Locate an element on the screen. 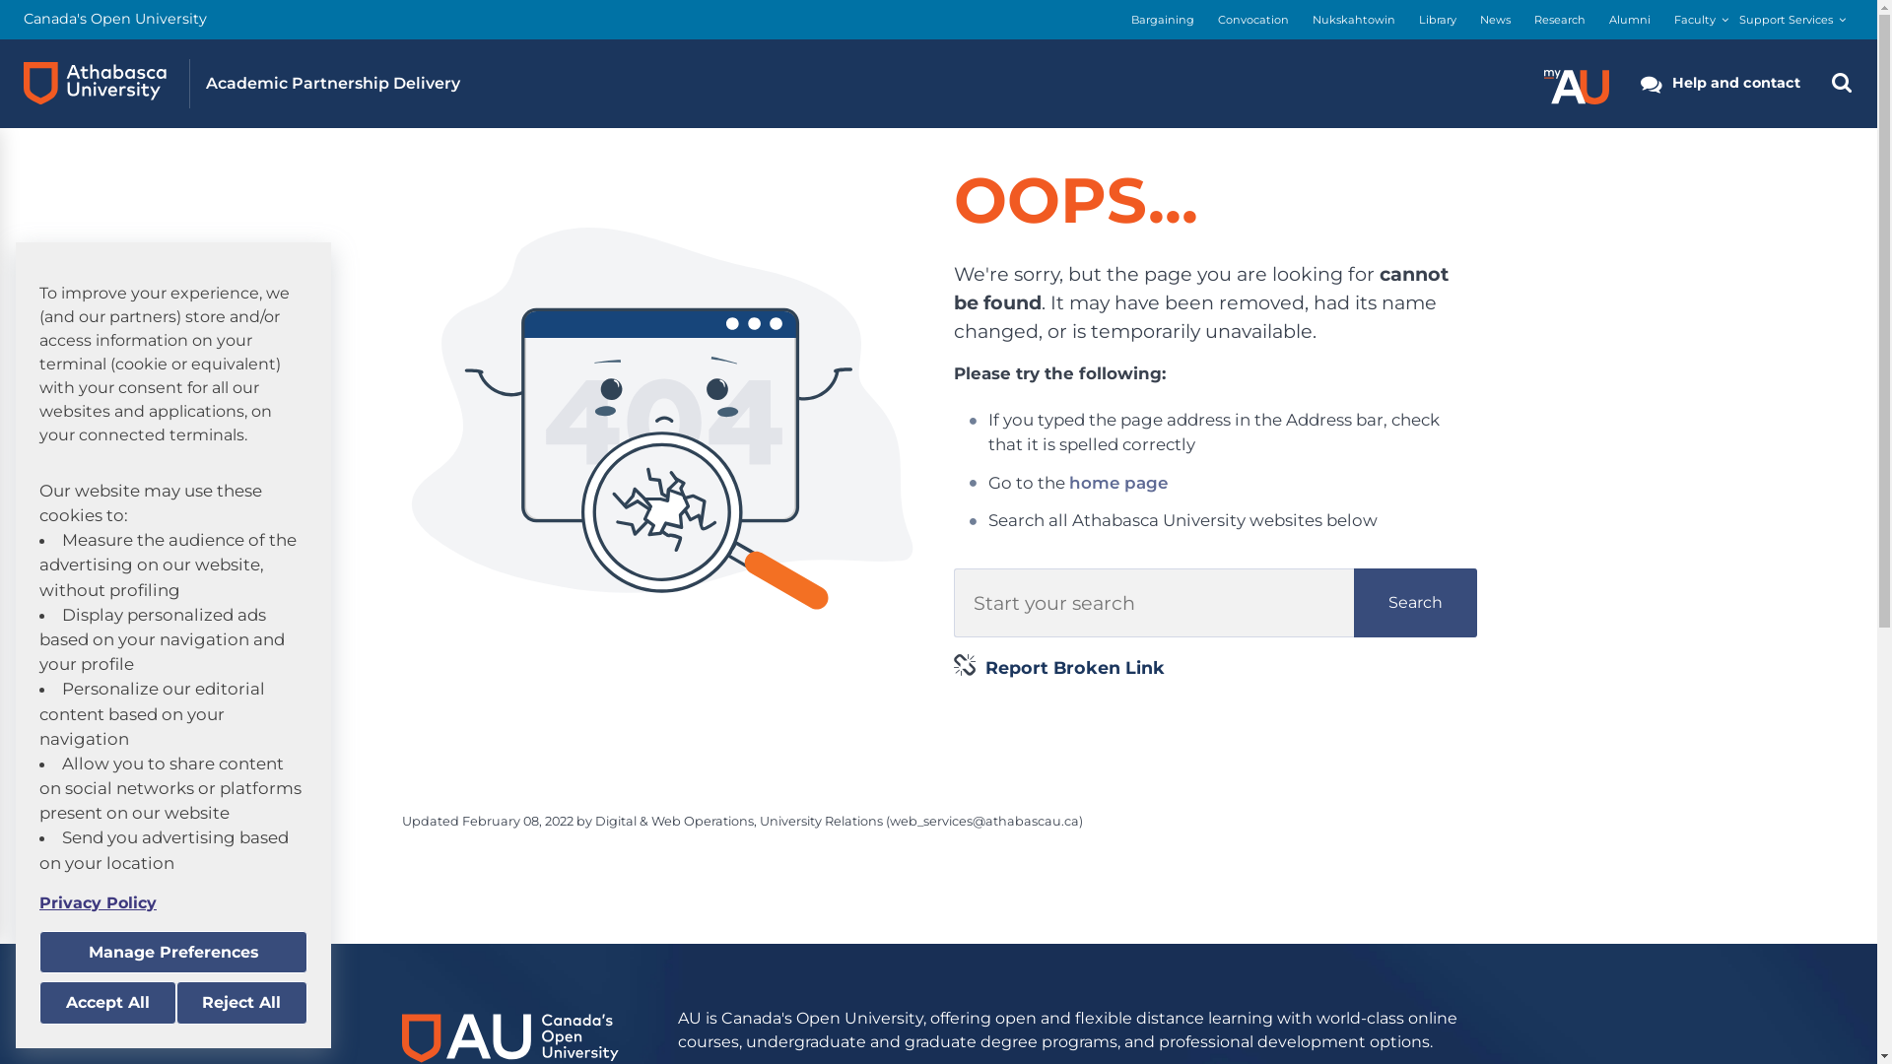 The width and height of the screenshot is (1892, 1064). Privacy Policy is located at coordinates (173, 902).